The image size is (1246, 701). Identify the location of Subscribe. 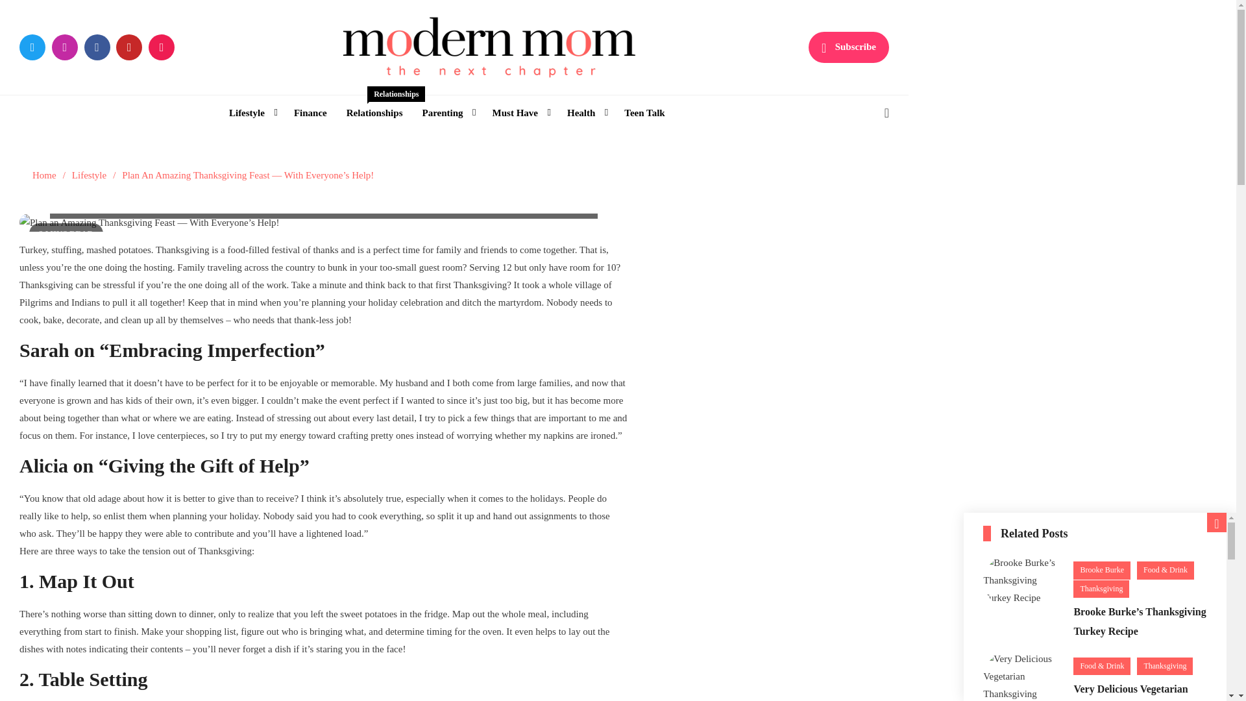
(849, 47).